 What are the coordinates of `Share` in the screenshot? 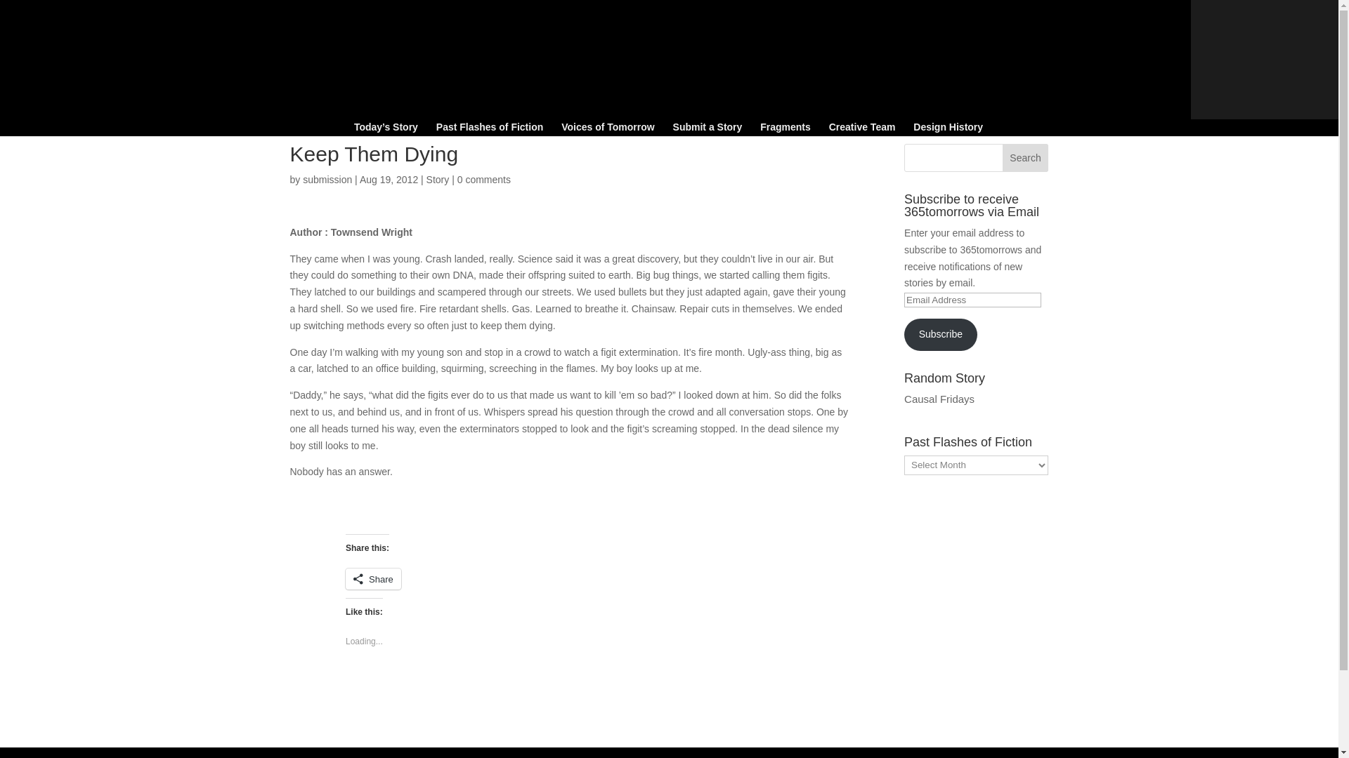 It's located at (372, 579).